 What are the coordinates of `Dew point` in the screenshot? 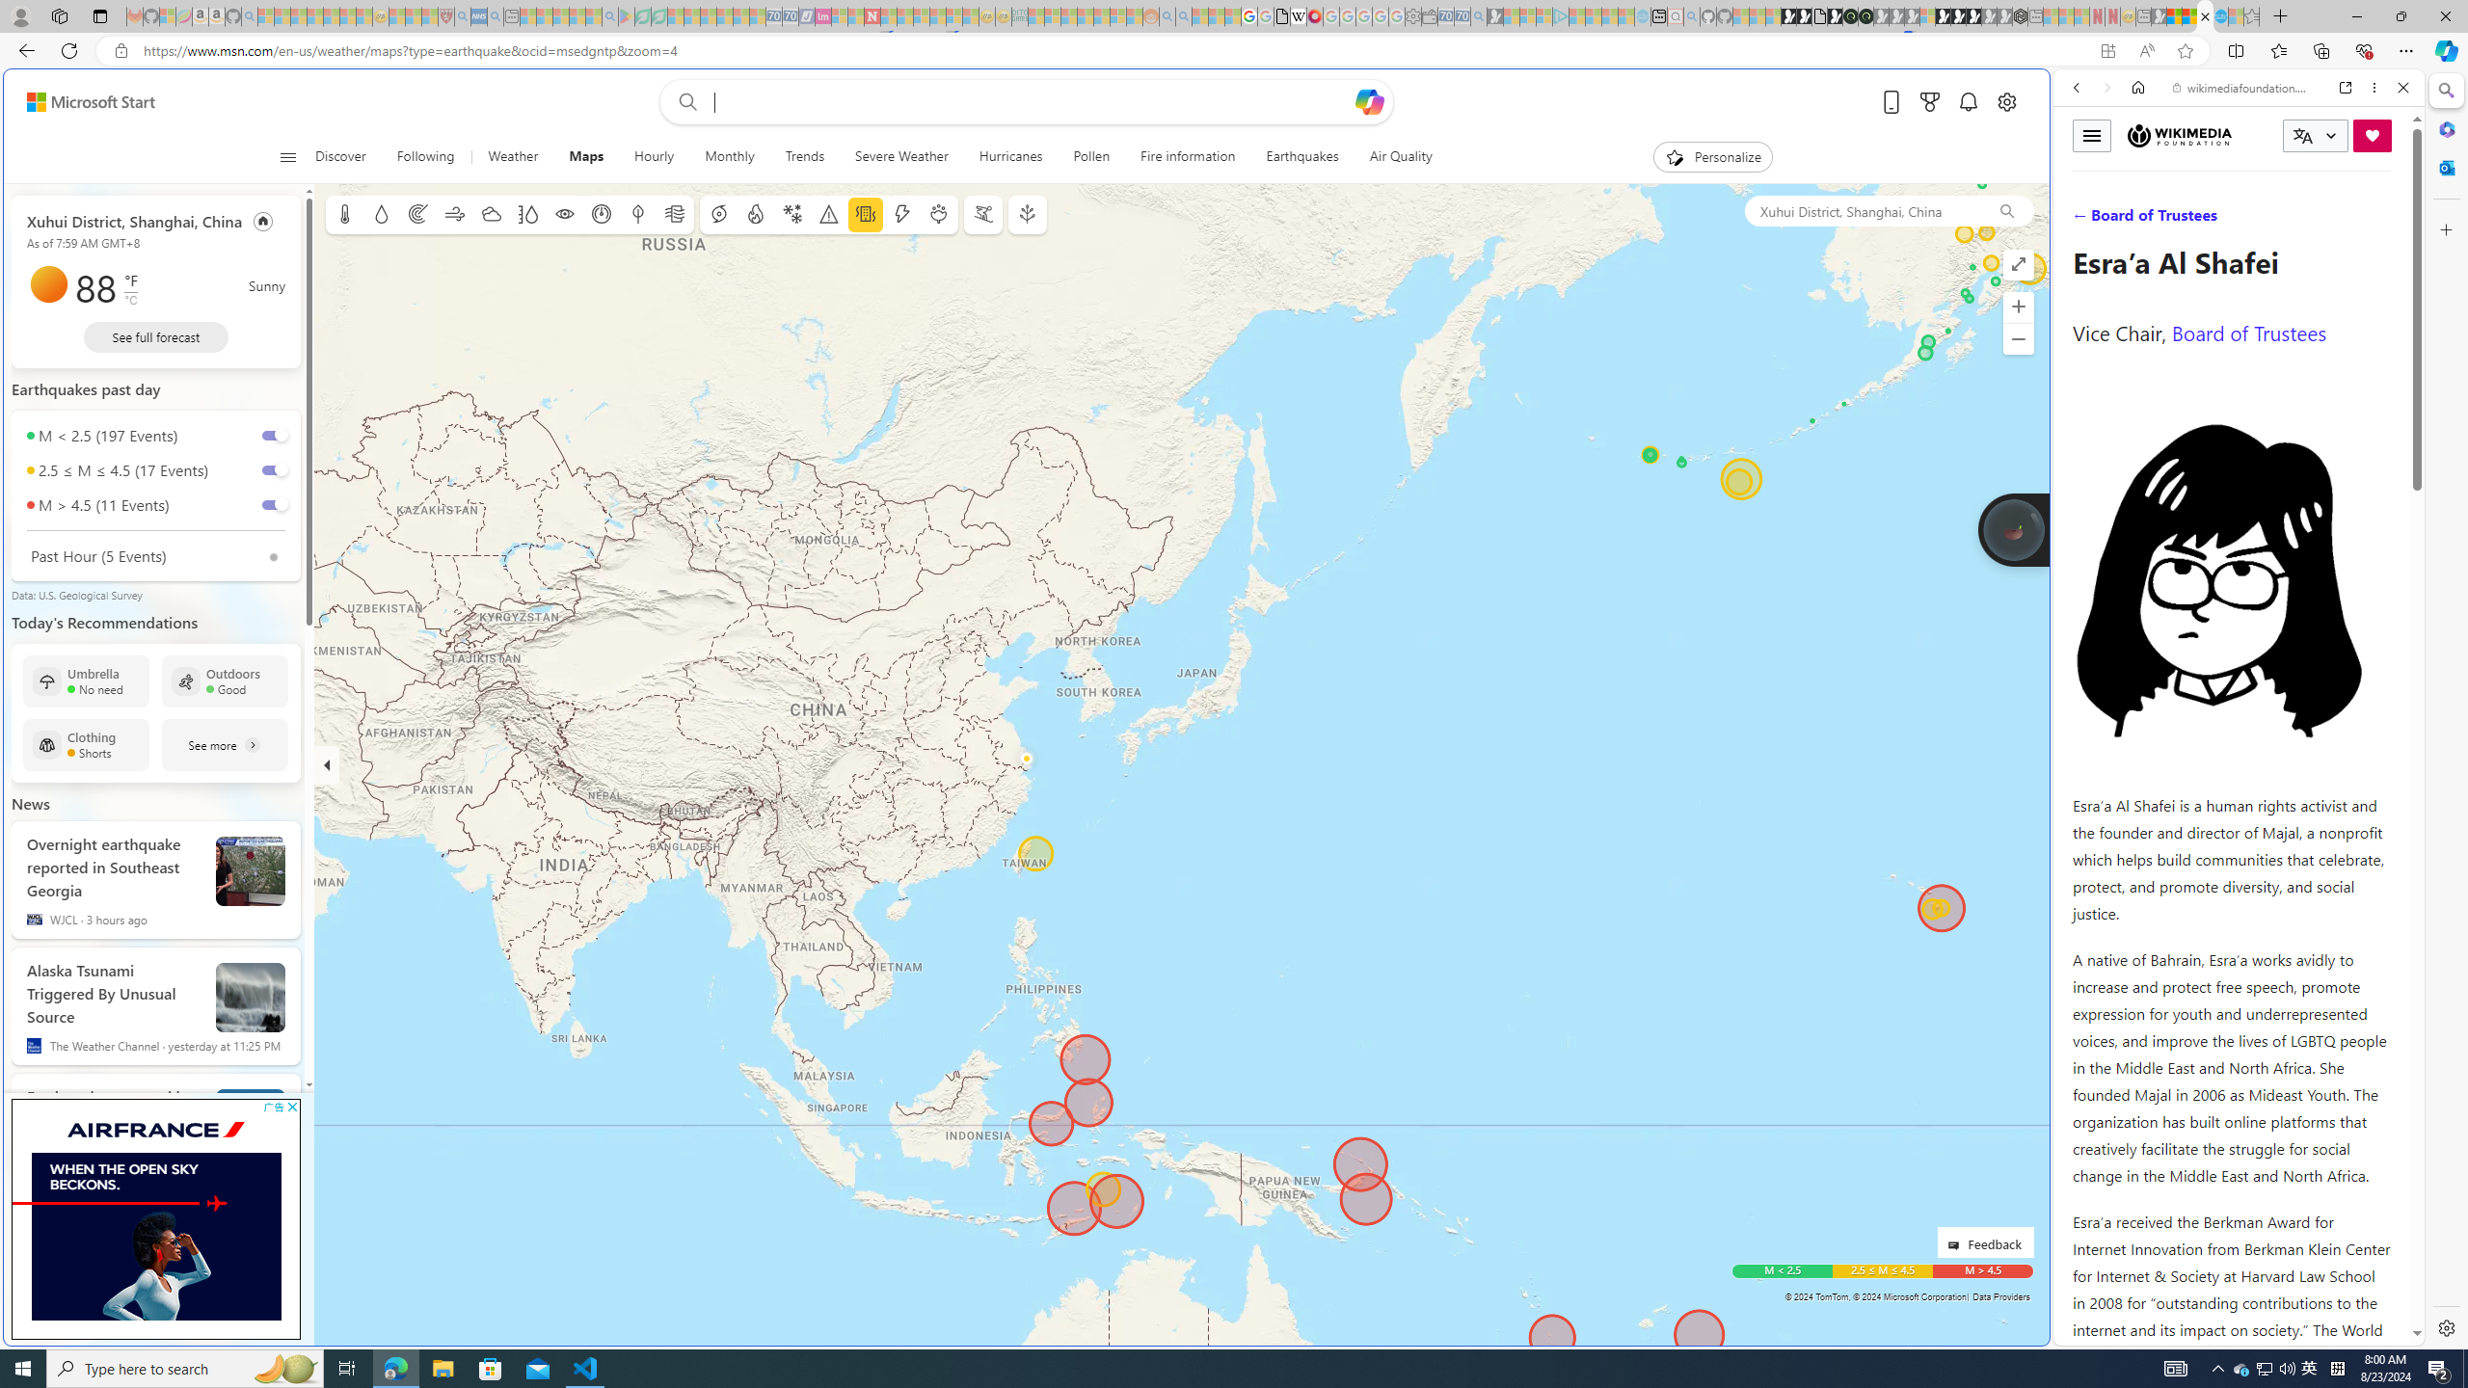 It's located at (638, 214).